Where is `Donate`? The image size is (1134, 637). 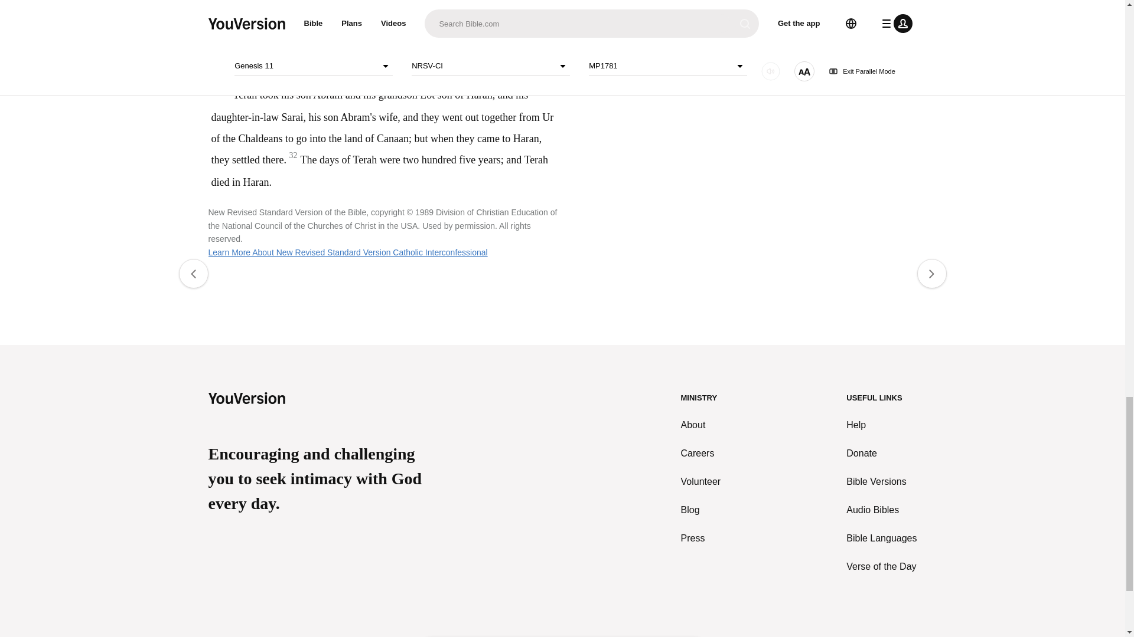
Donate is located at coordinates (881, 453).